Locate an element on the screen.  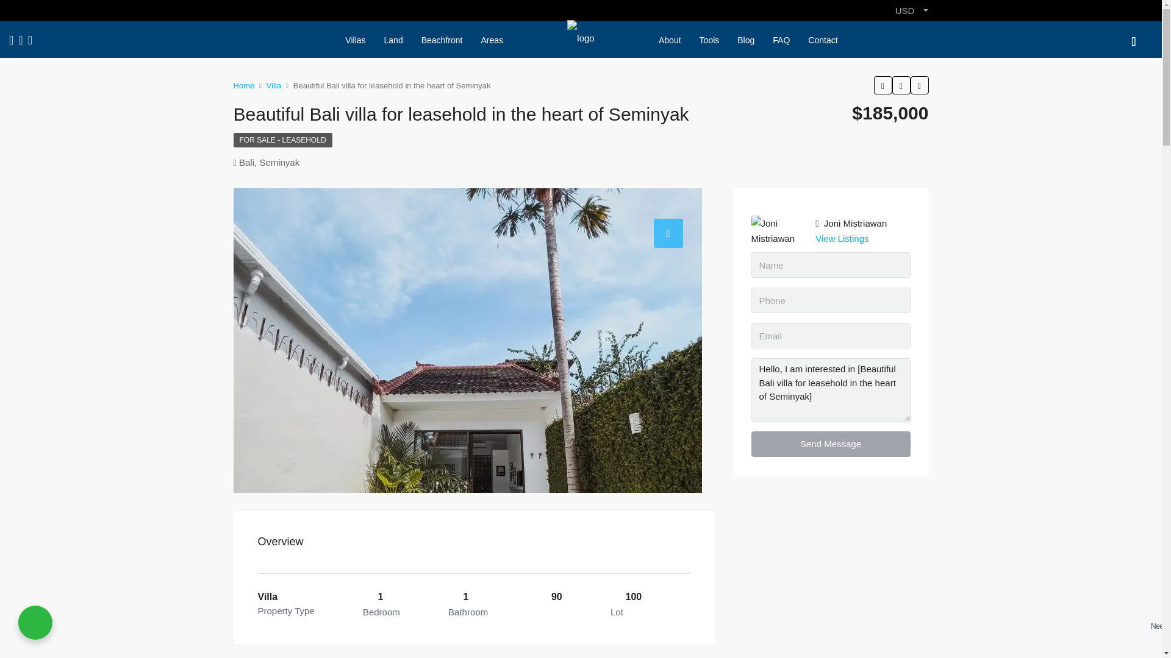
USD is located at coordinates (911, 10).